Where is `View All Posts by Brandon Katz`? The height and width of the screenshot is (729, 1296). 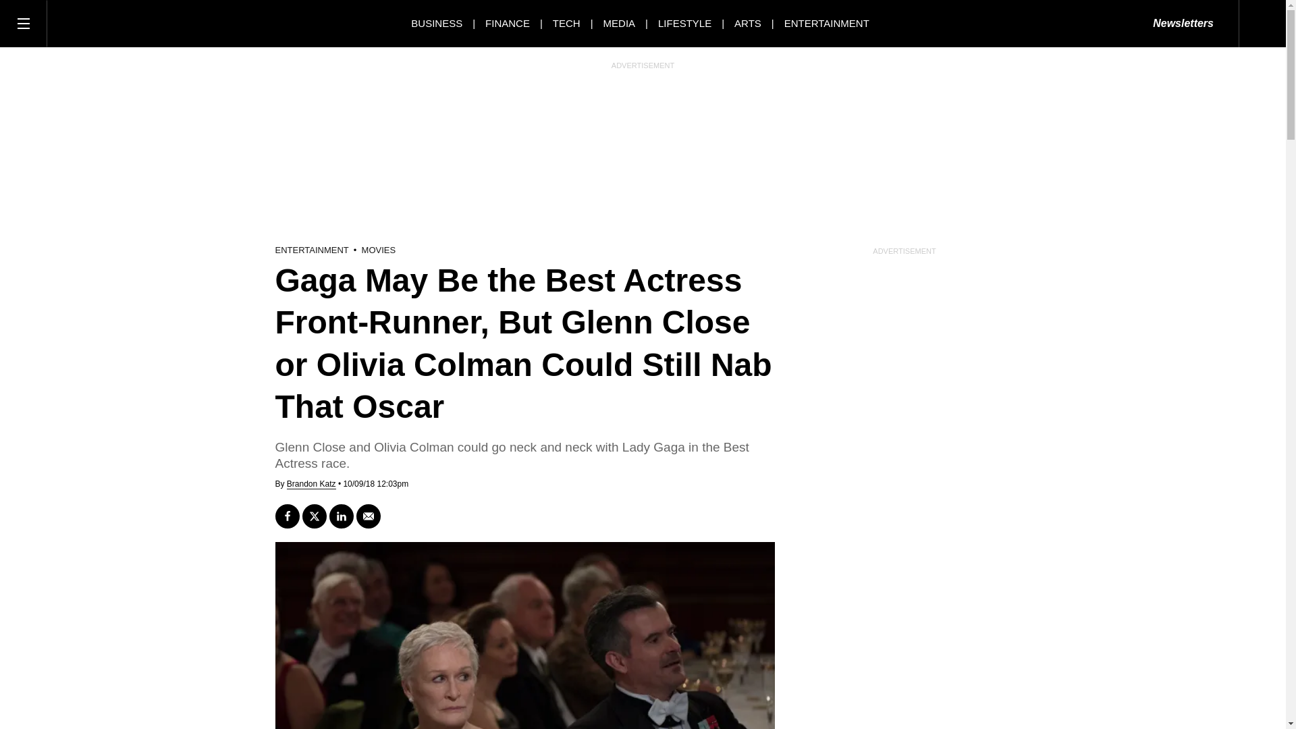
View All Posts by Brandon Katz is located at coordinates (310, 483).